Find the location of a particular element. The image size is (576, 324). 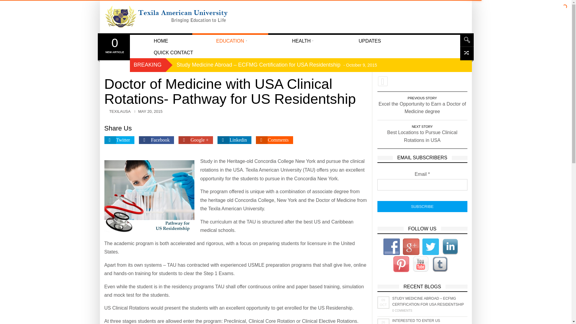

HOME is located at coordinates (422, 206).